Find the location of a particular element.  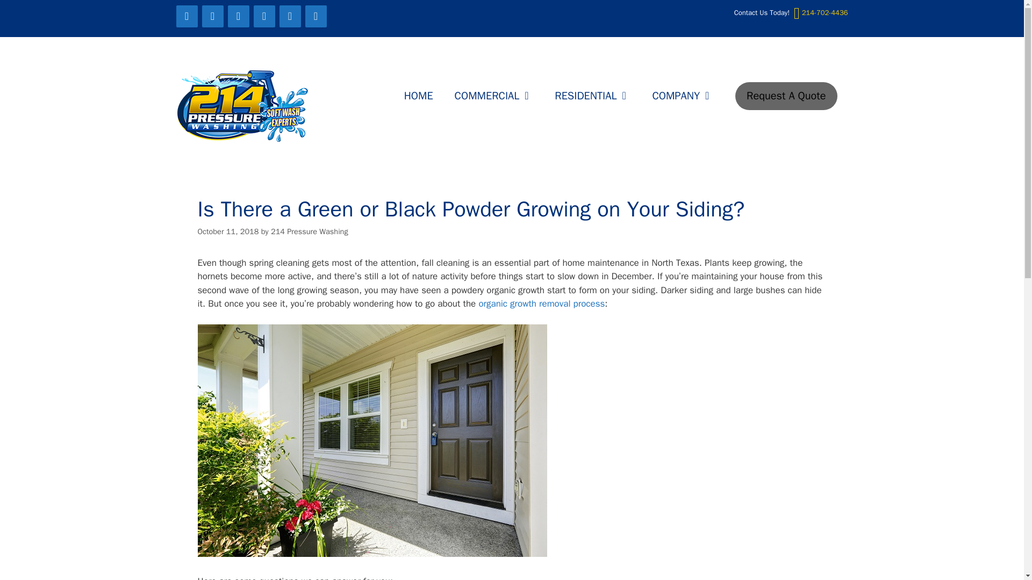

214 Pressure Washing is located at coordinates (243, 106).